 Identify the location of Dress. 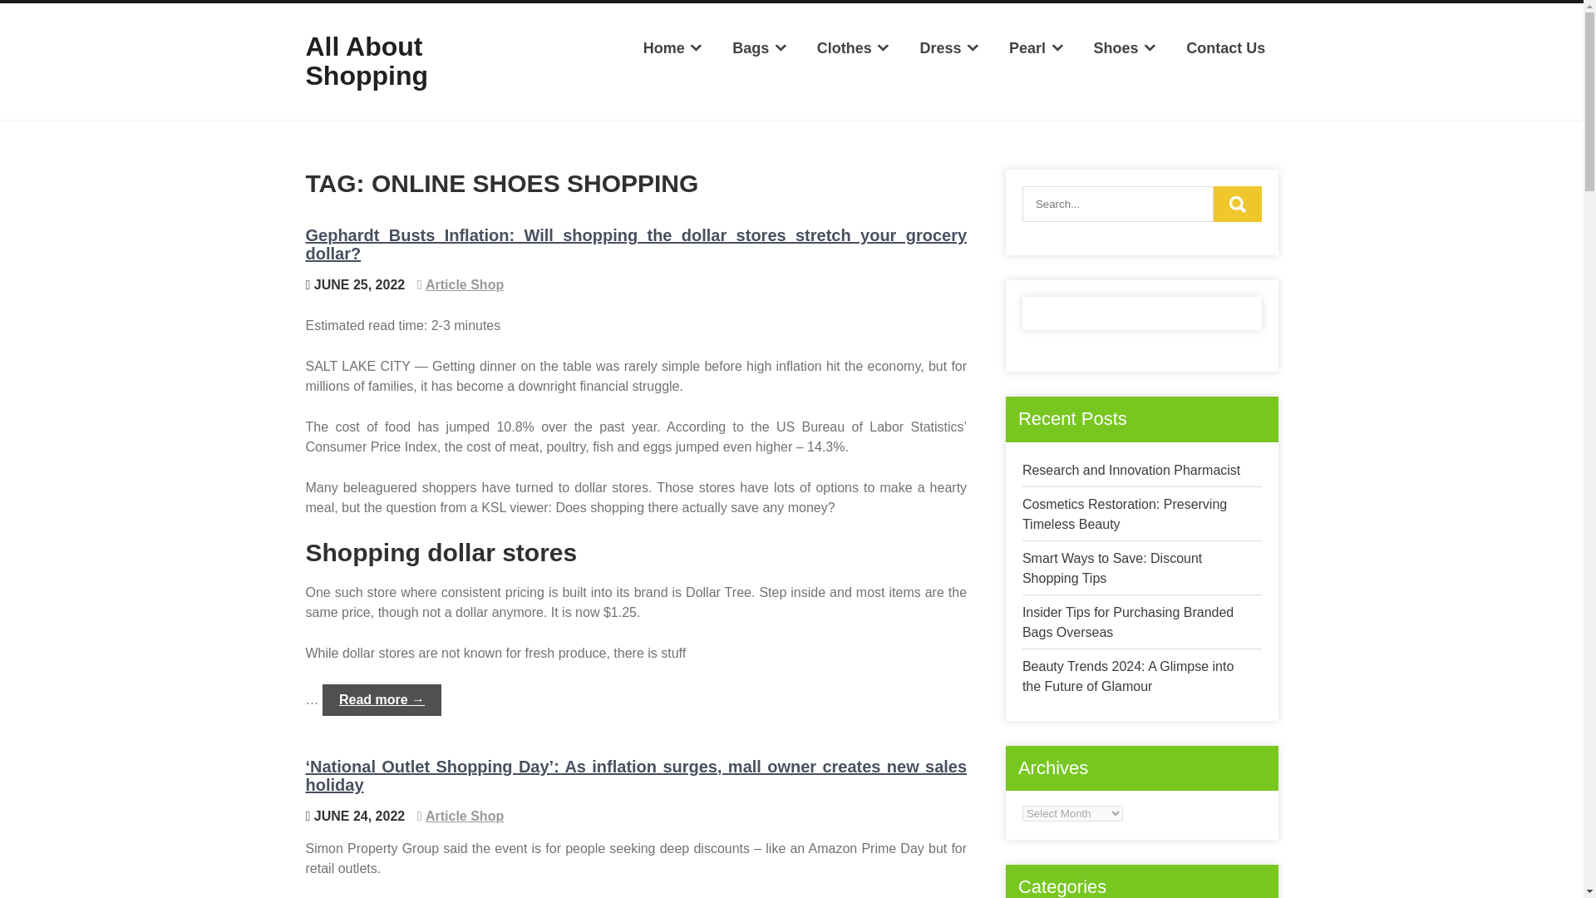
(949, 48).